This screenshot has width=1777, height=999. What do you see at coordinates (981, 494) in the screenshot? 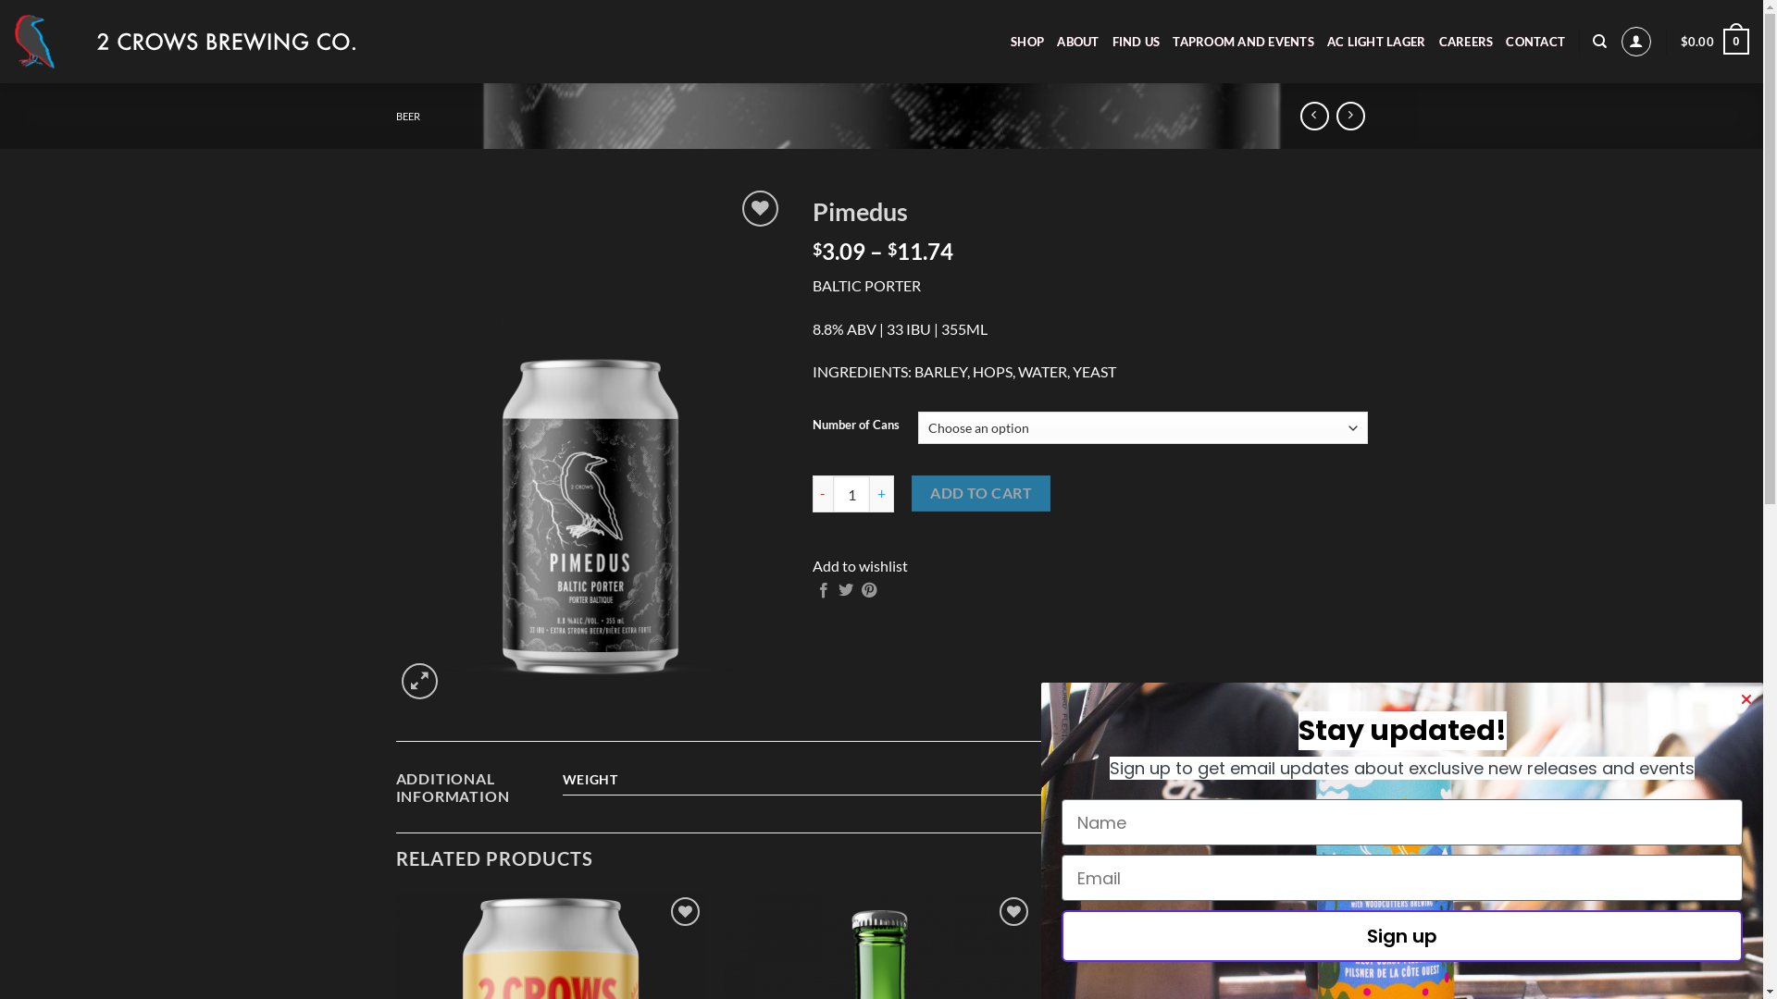
I see `ADD TO CART` at bounding box center [981, 494].